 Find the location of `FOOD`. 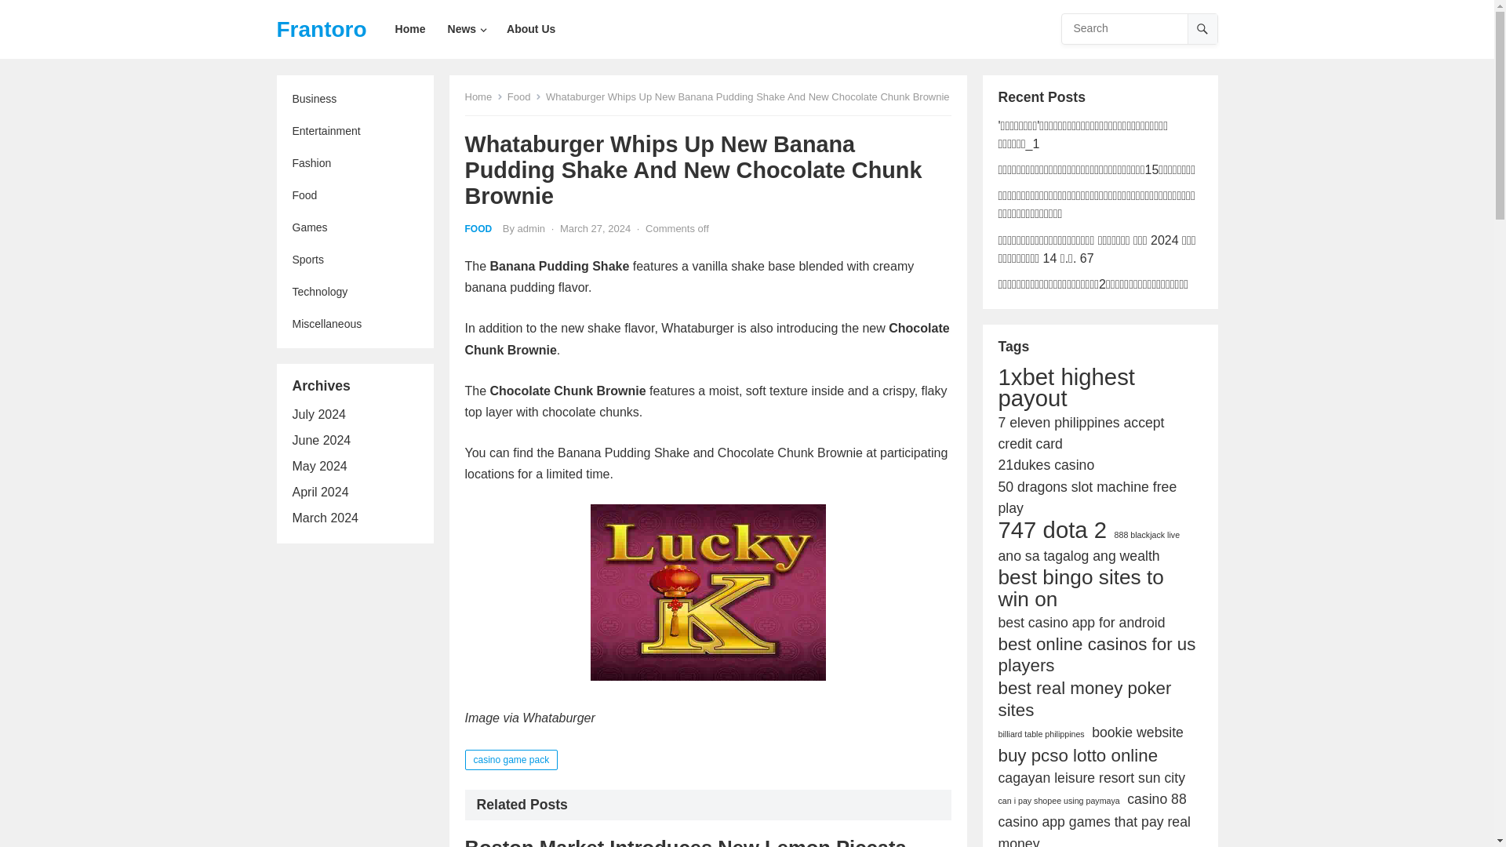

FOOD is located at coordinates (478, 229).